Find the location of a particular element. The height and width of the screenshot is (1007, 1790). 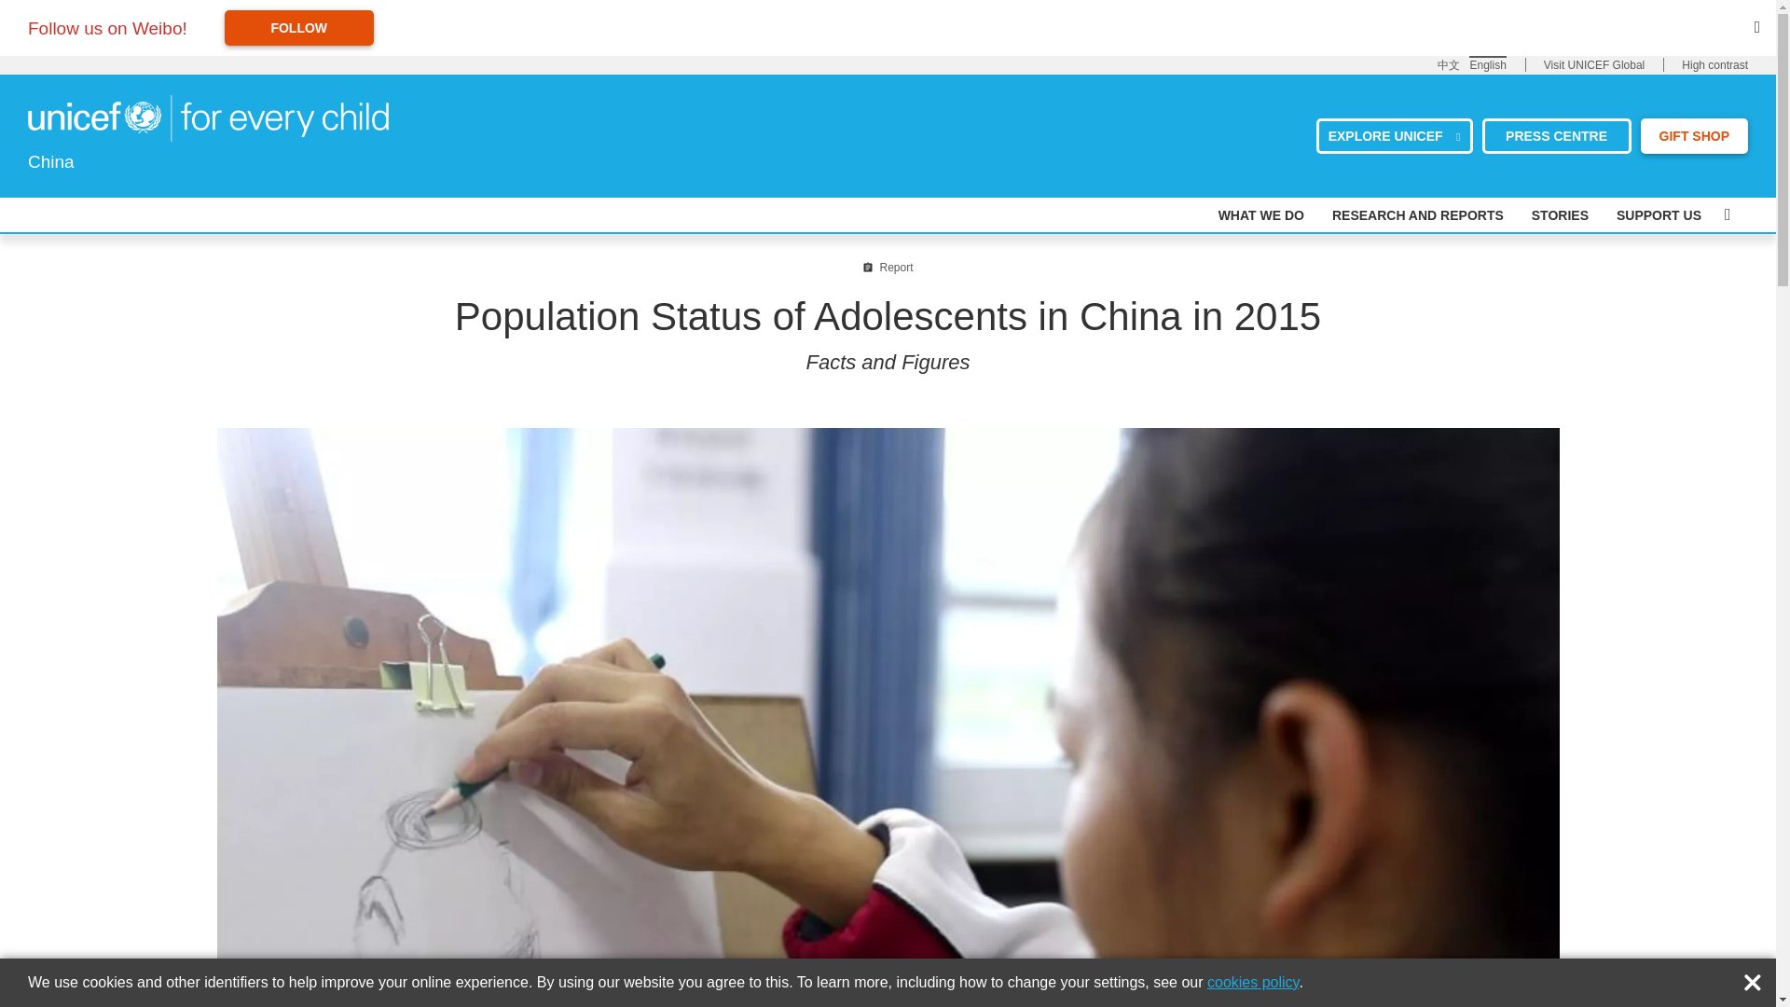

cookies policy is located at coordinates (1253, 982).